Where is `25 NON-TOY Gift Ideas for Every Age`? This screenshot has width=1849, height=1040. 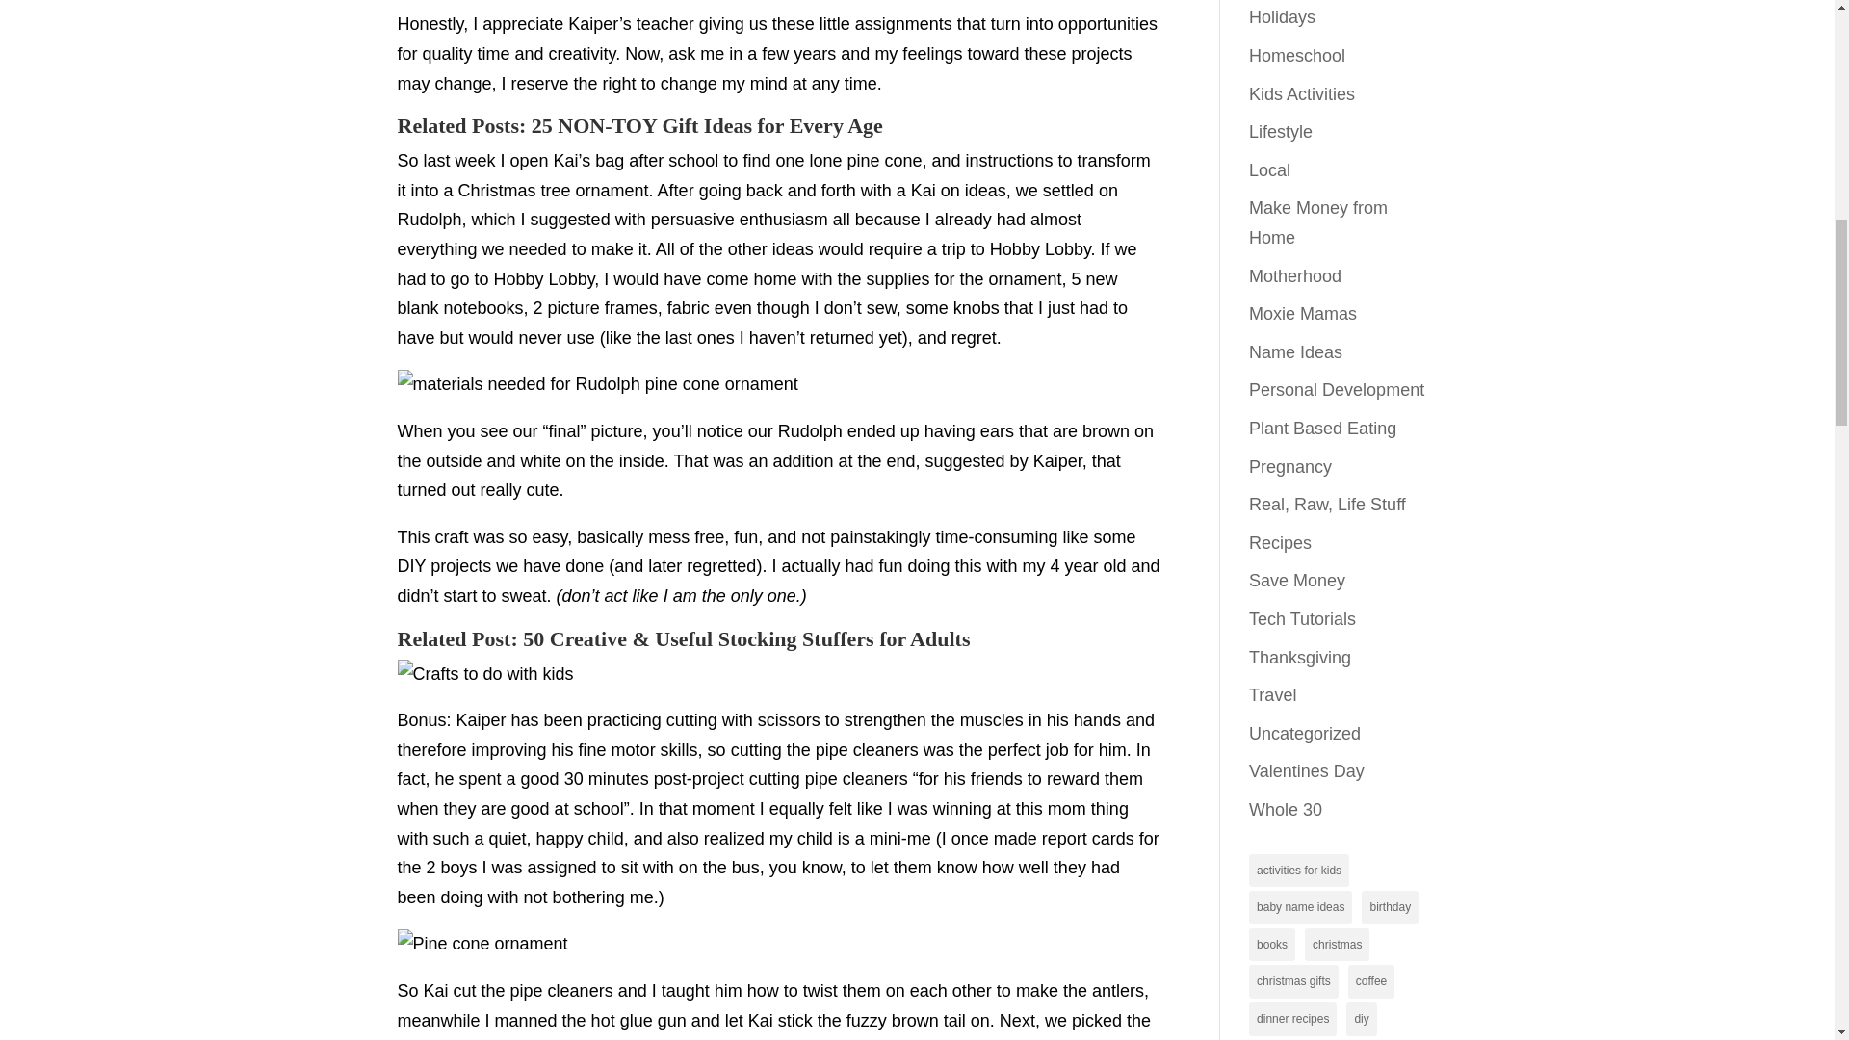 25 NON-TOY Gift Ideas for Every Age is located at coordinates (707, 125).